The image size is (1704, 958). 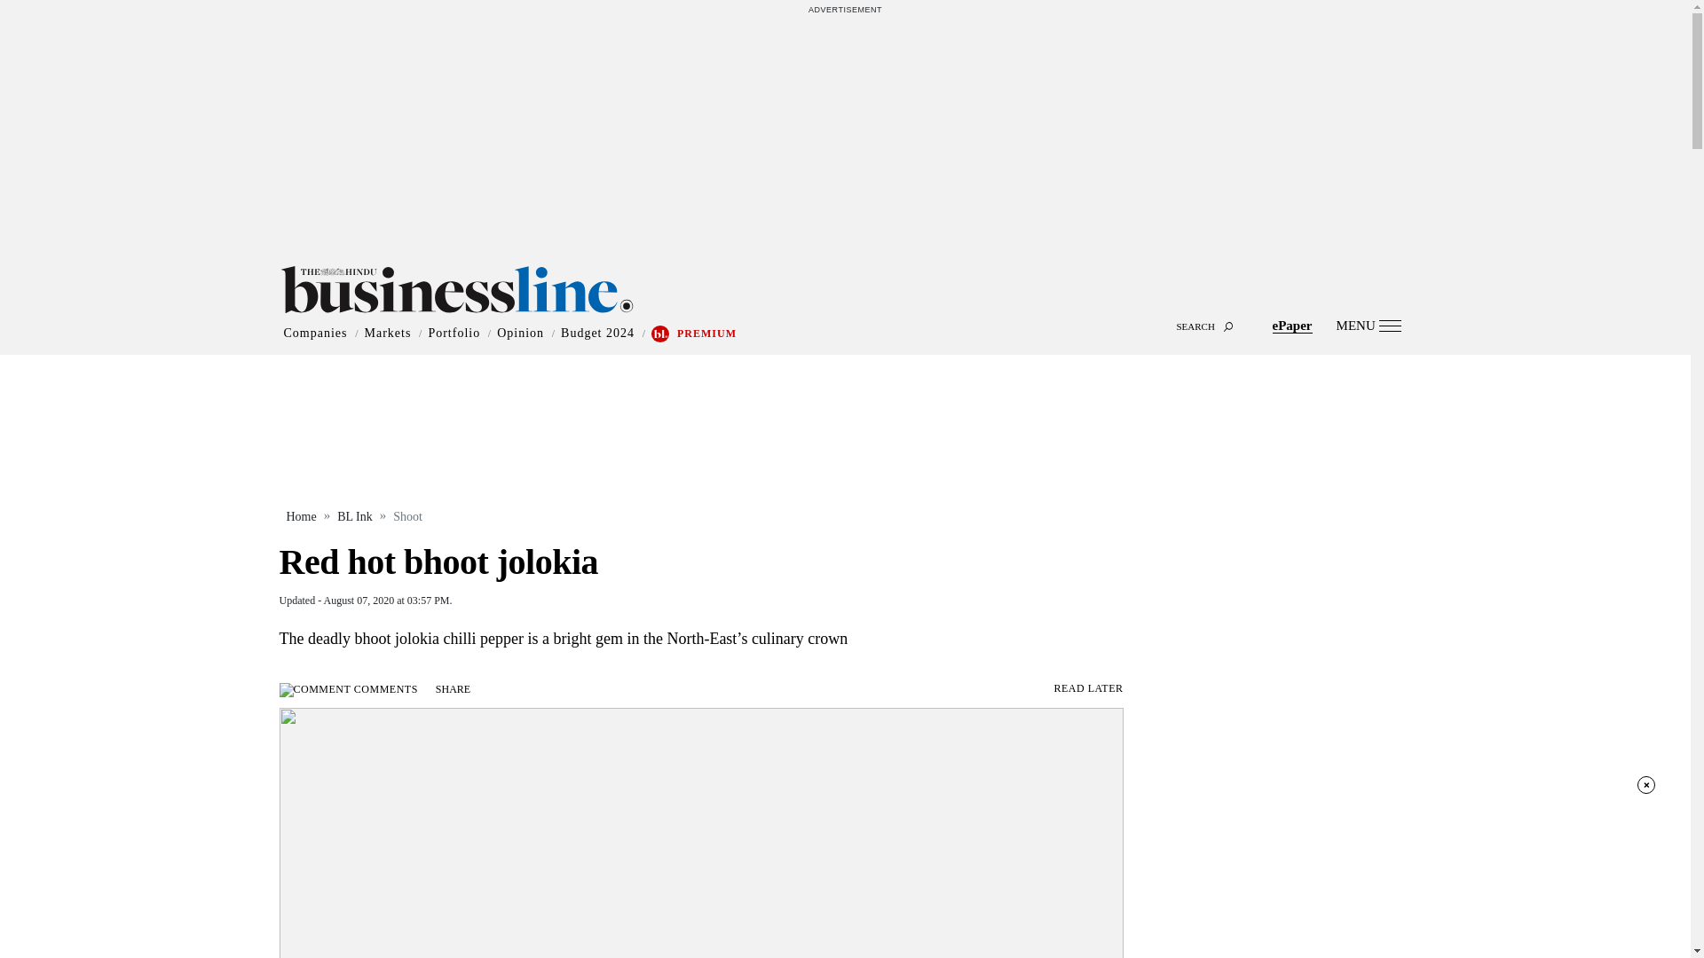 I want to click on Opinion, so click(x=520, y=334).